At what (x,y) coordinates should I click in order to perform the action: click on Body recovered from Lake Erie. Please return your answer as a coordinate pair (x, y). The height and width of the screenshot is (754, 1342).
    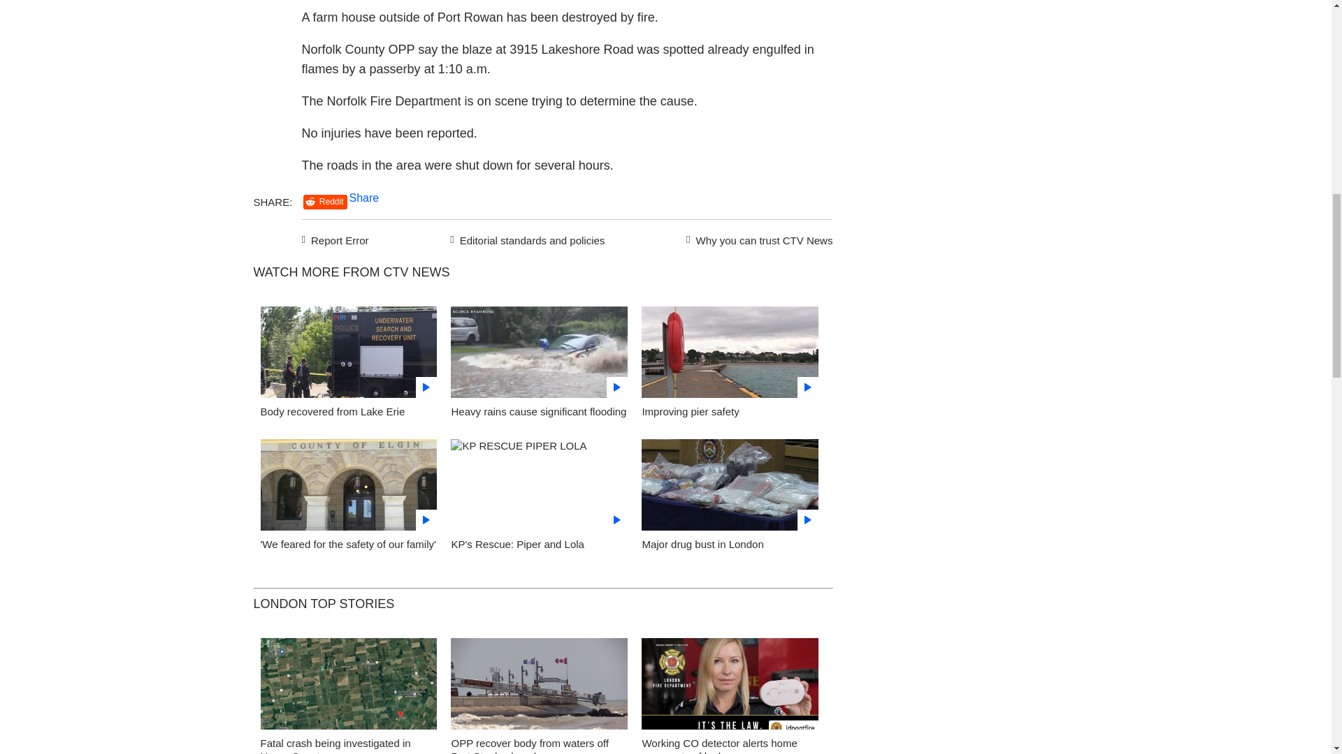
    Looking at the image, I should click on (348, 356).